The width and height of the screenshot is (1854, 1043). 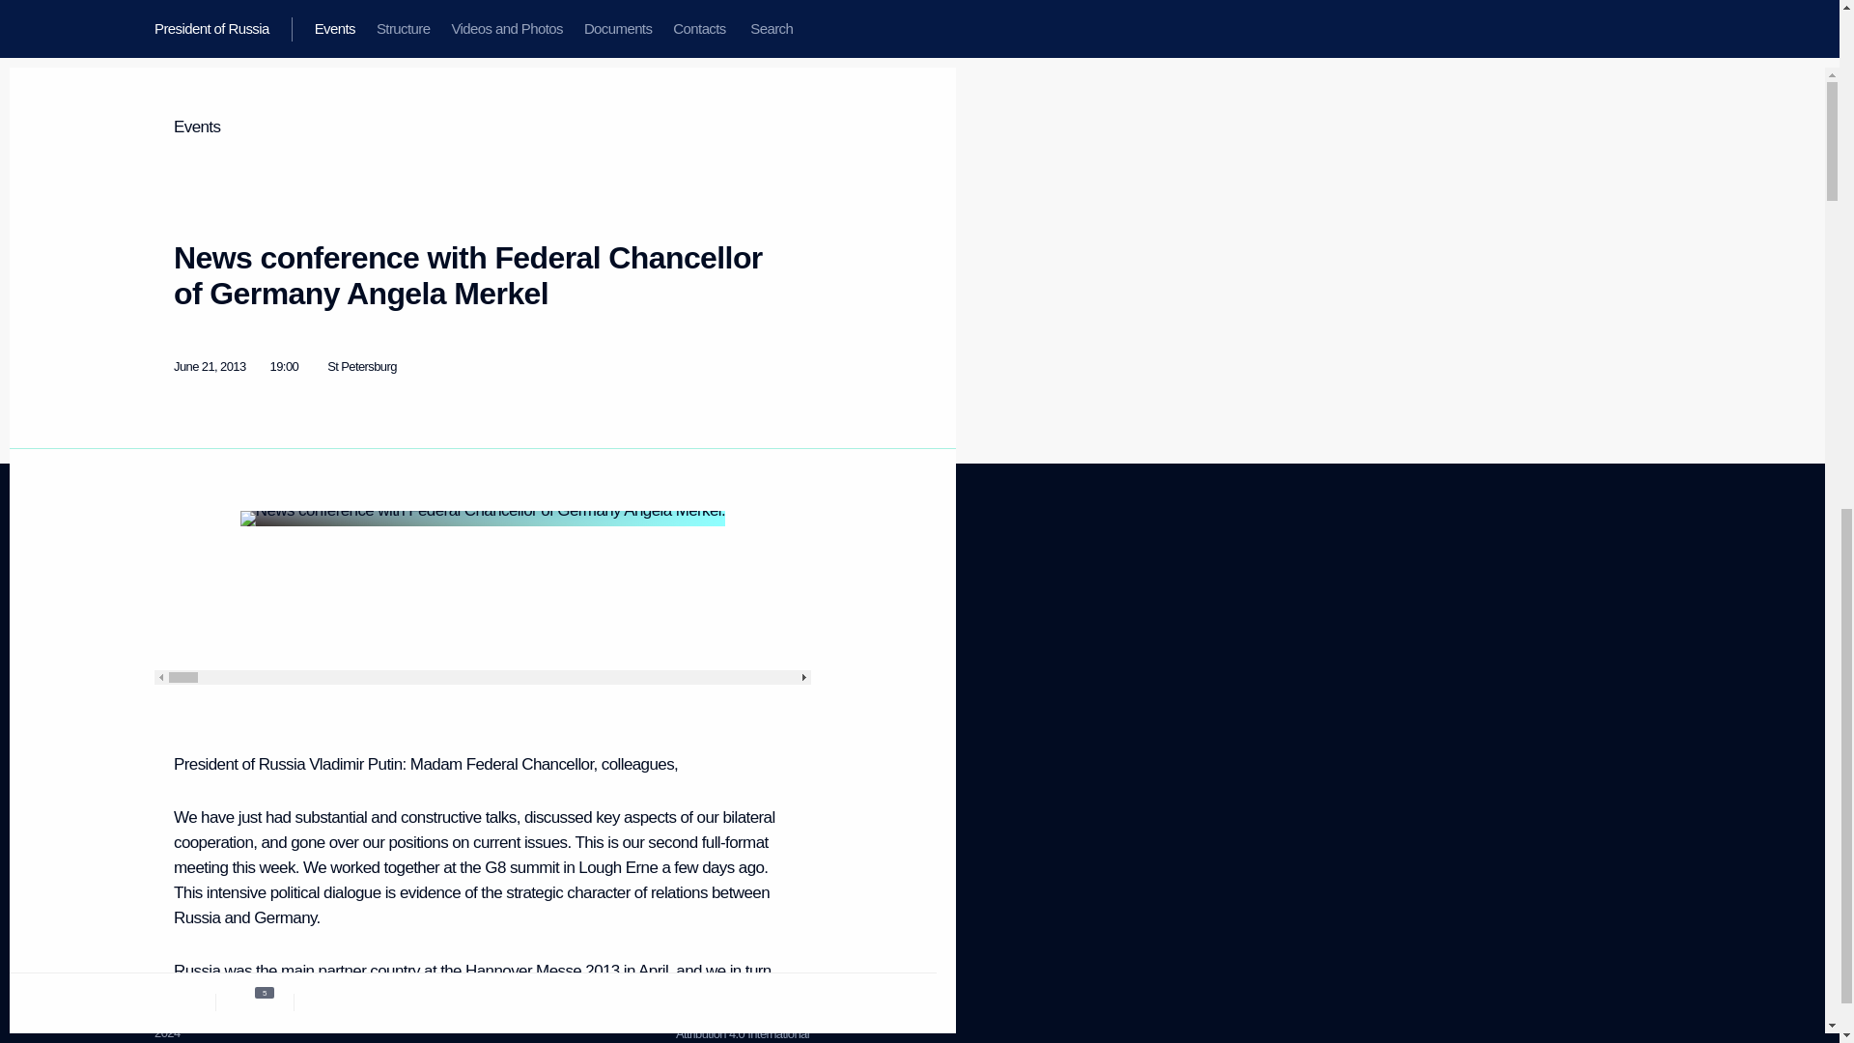 What do you see at coordinates (365, 701) in the screenshot?
I see `Documents` at bounding box center [365, 701].